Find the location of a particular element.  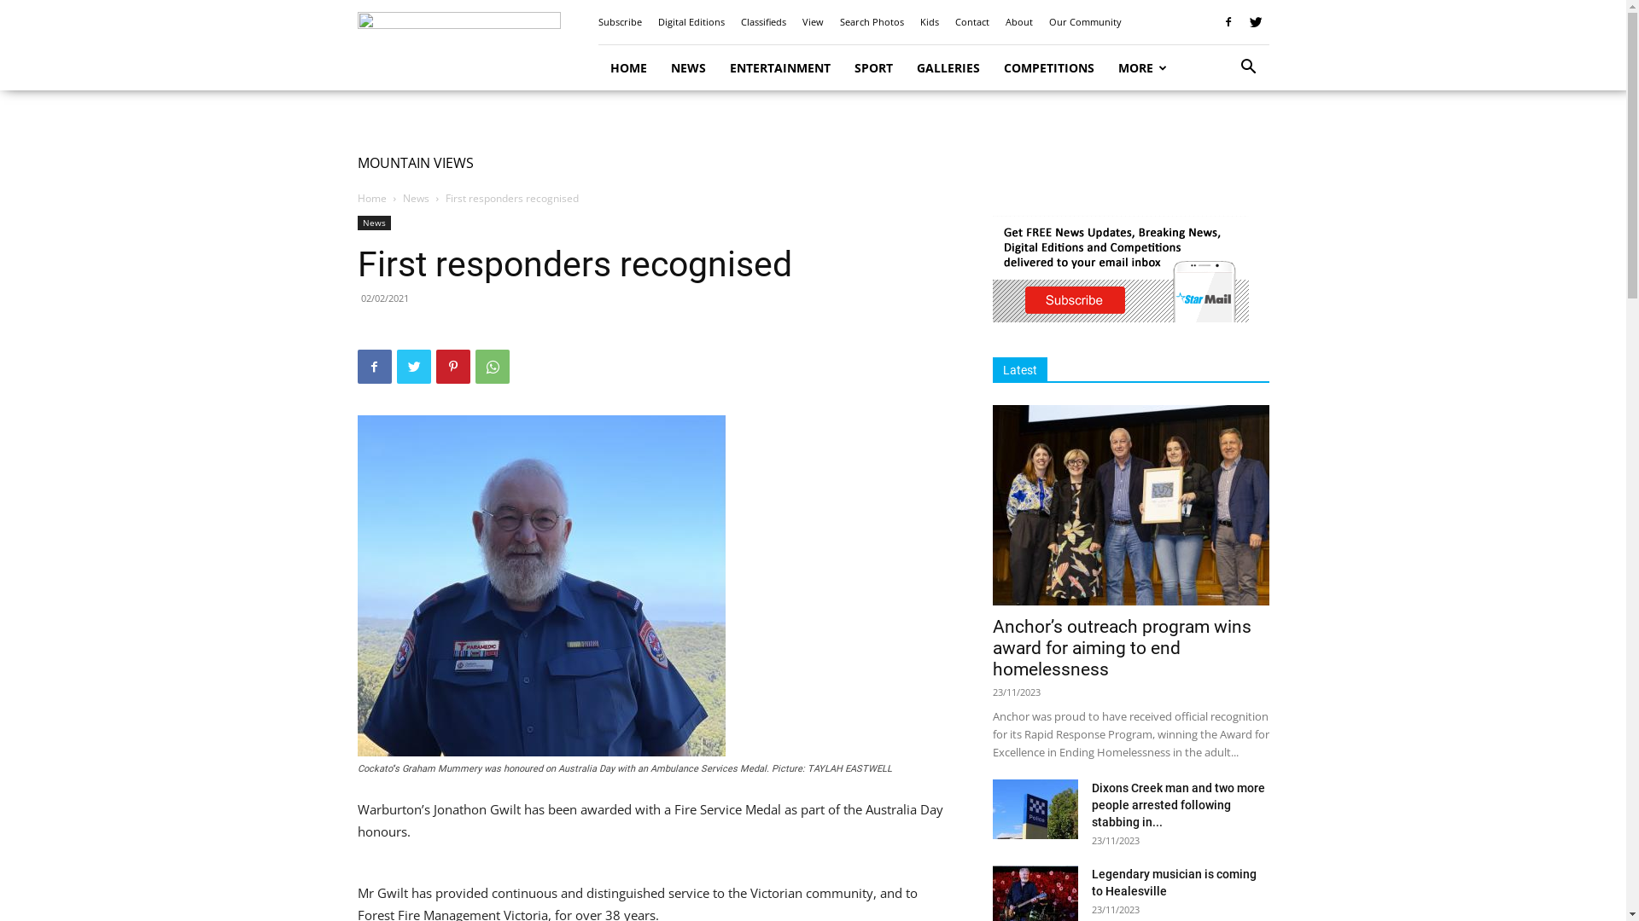

GALLERIES is located at coordinates (948, 68).